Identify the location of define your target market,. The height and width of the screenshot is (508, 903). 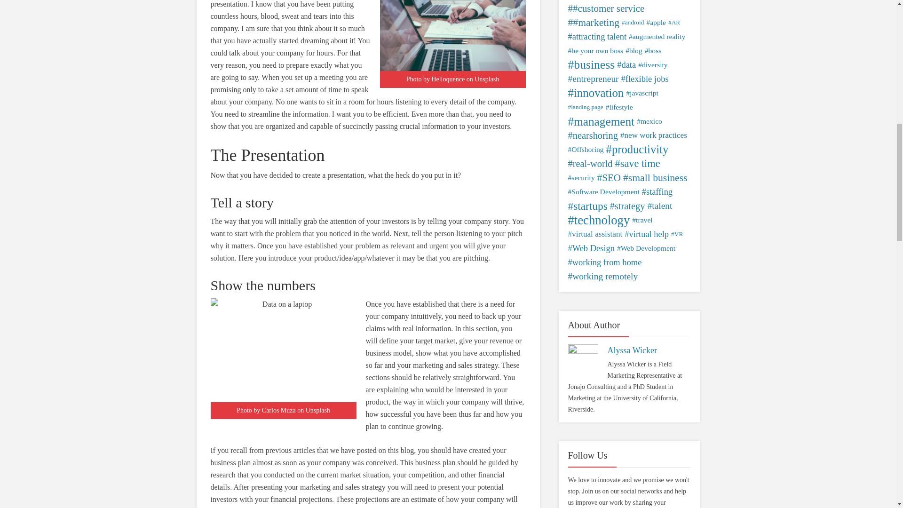
(419, 341).